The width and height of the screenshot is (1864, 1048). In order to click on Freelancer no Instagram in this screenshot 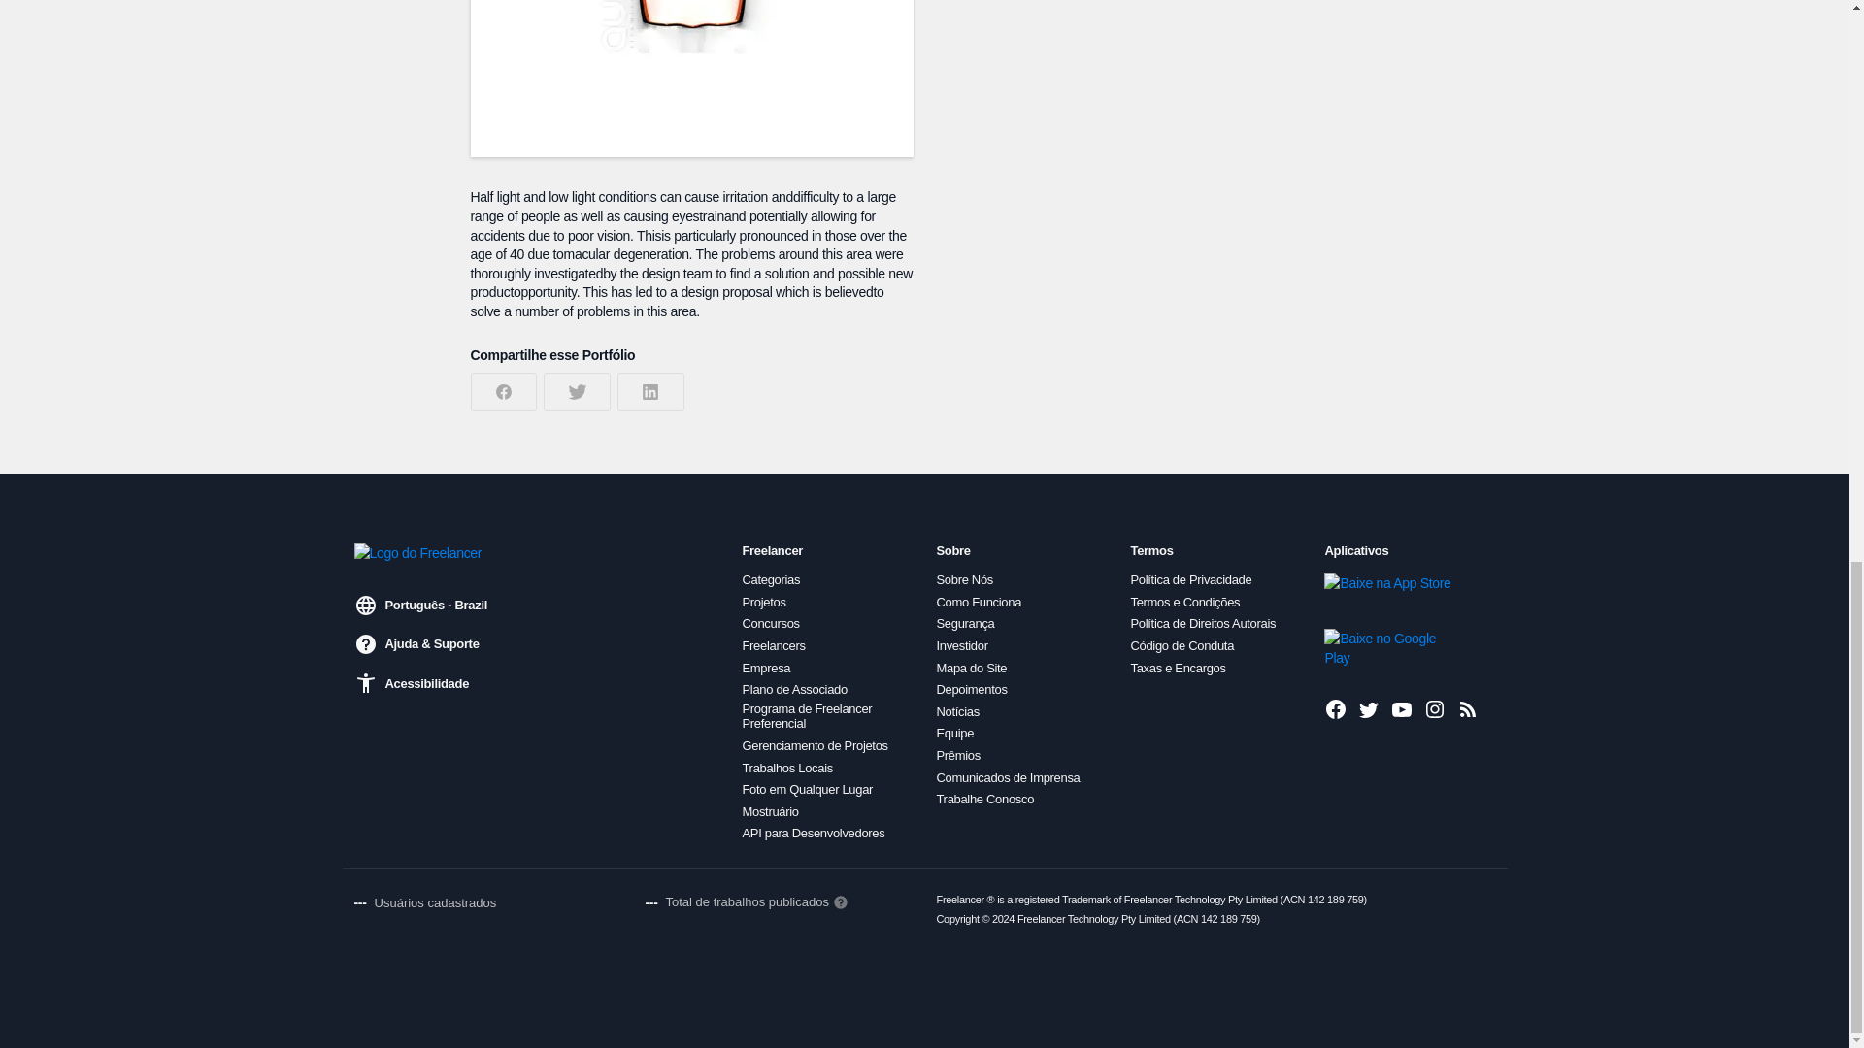, I will do `click(1435, 709)`.